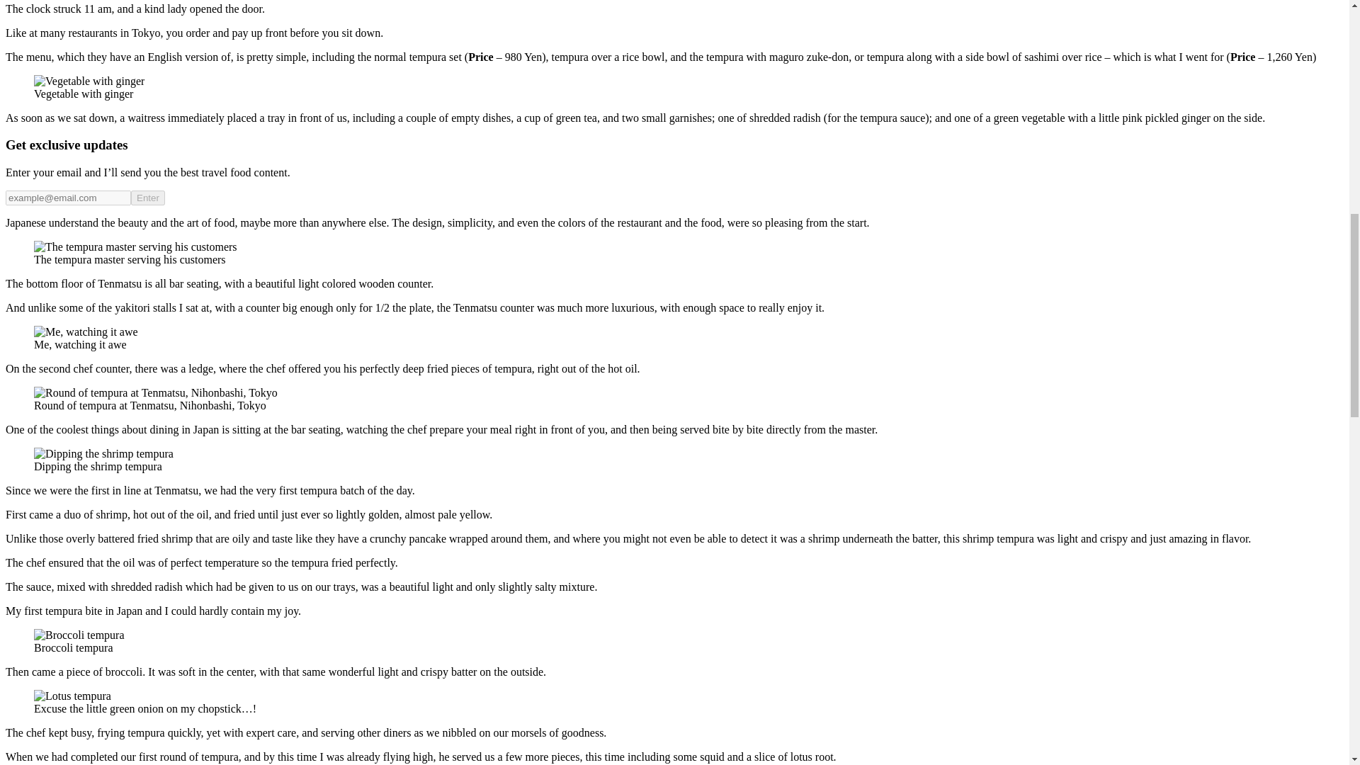 This screenshot has width=1360, height=765. What do you see at coordinates (135, 246) in the screenshot?
I see `The tempura master serving his customers` at bounding box center [135, 246].